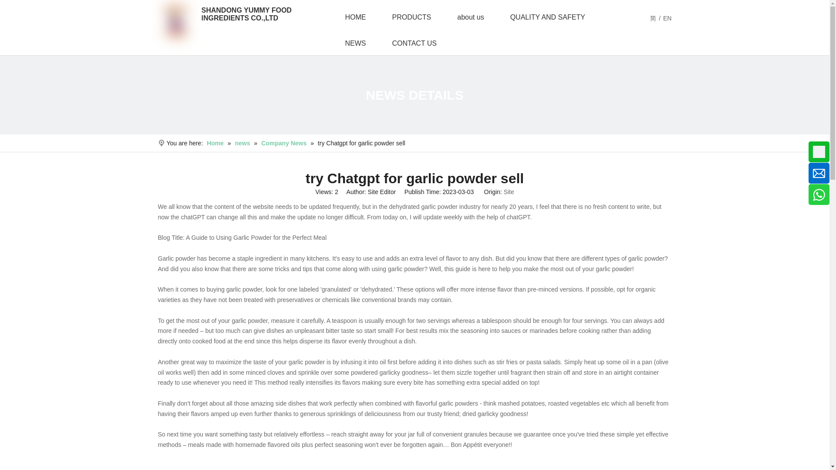  What do you see at coordinates (6, 185) in the screenshot?
I see `Youtube` at bounding box center [6, 185].